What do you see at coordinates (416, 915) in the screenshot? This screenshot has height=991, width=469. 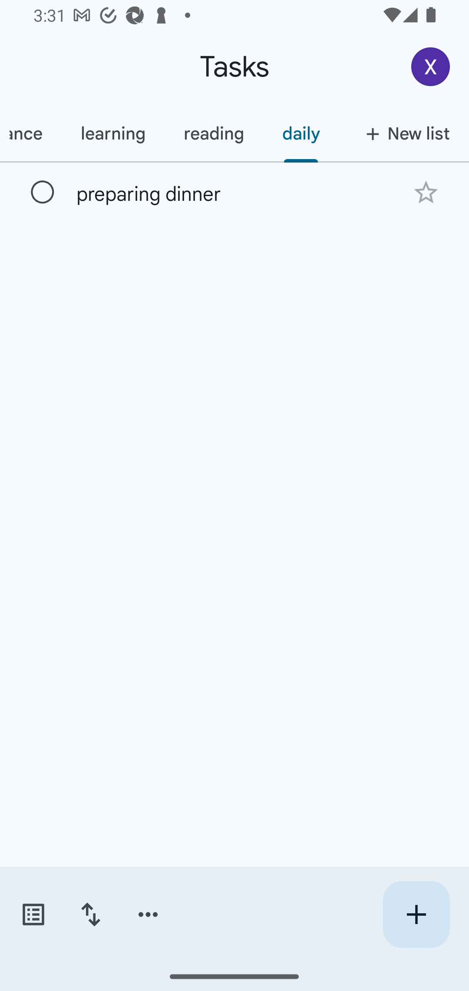 I see `Create new task` at bounding box center [416, 915].